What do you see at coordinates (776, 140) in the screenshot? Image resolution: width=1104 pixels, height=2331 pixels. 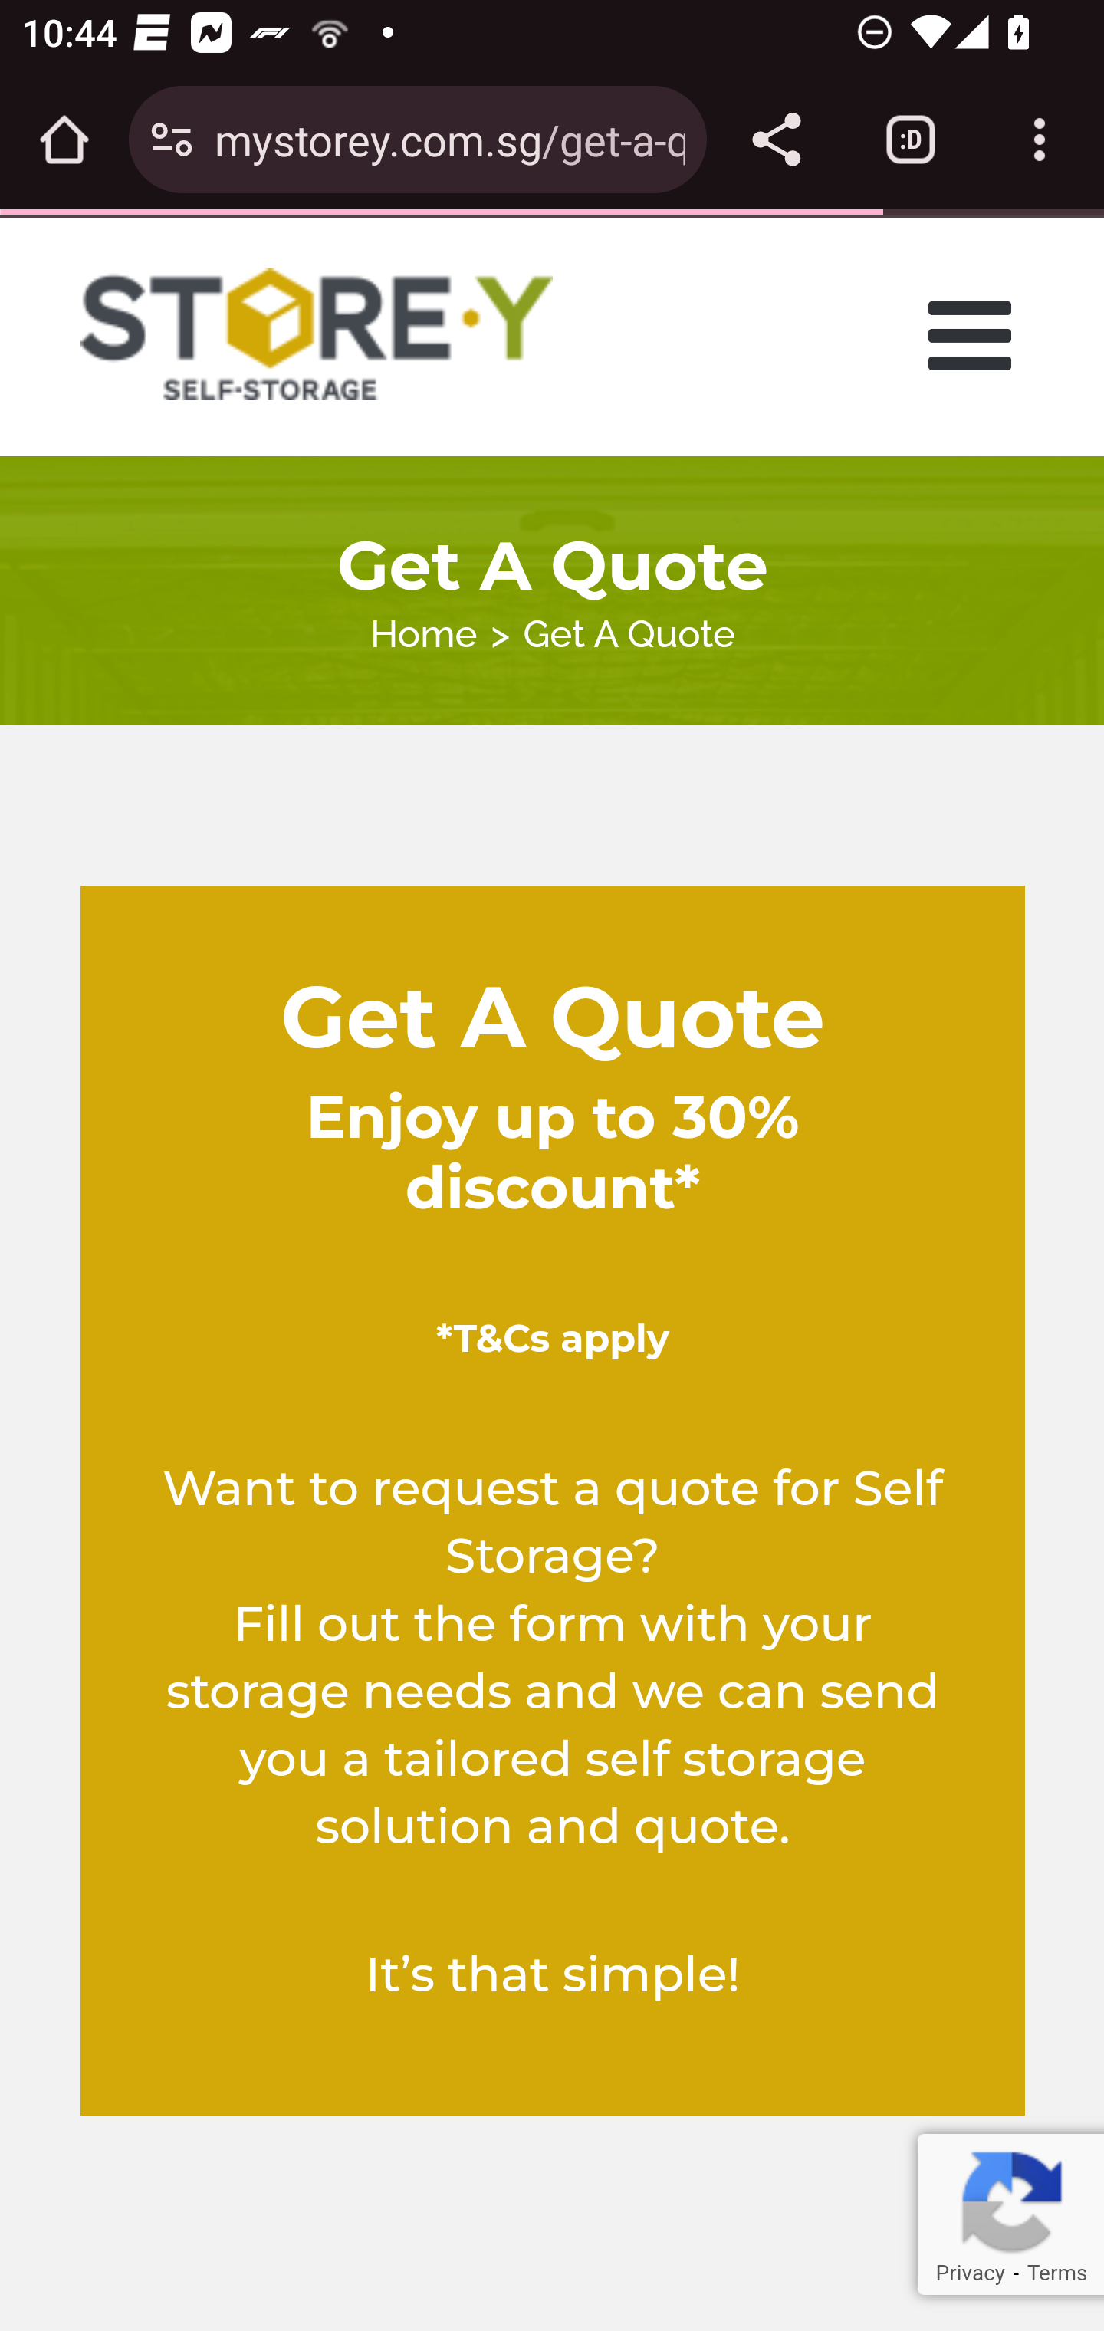 I see `Share` at bounding box center [776, 140].